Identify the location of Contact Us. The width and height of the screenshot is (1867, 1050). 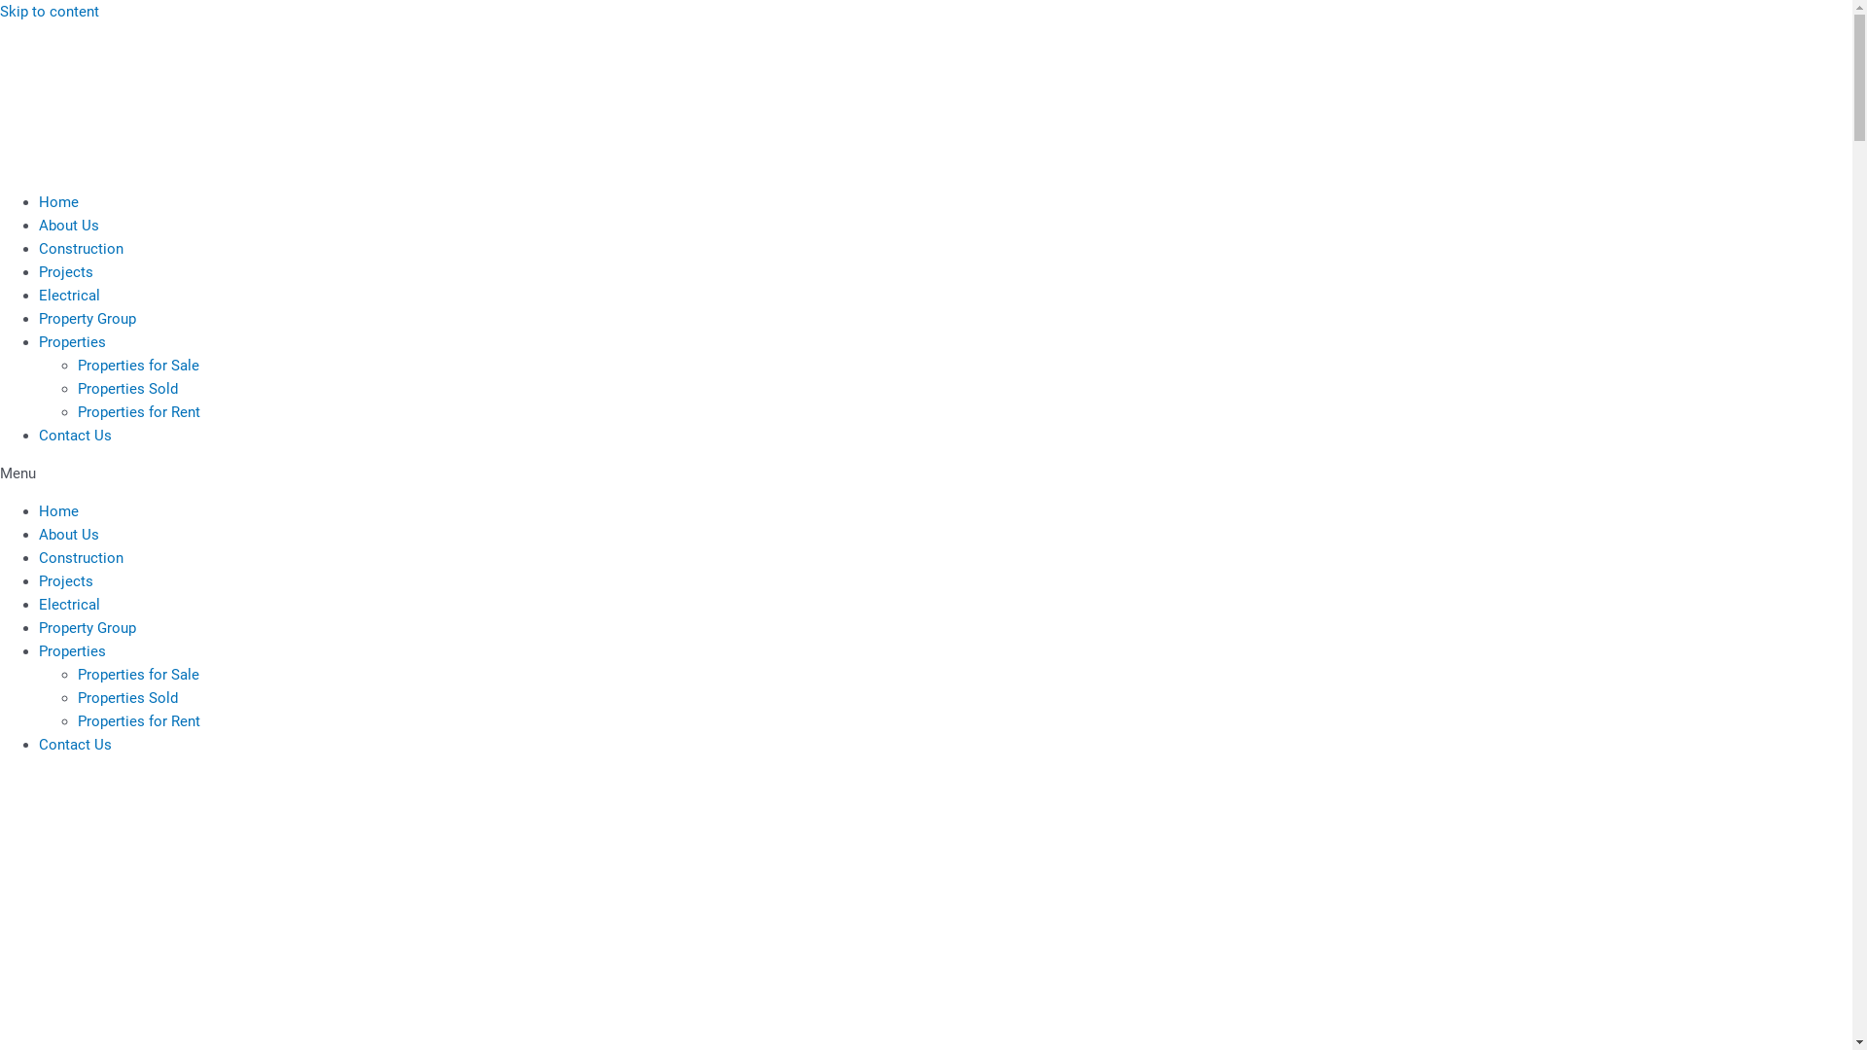
(76, 745).